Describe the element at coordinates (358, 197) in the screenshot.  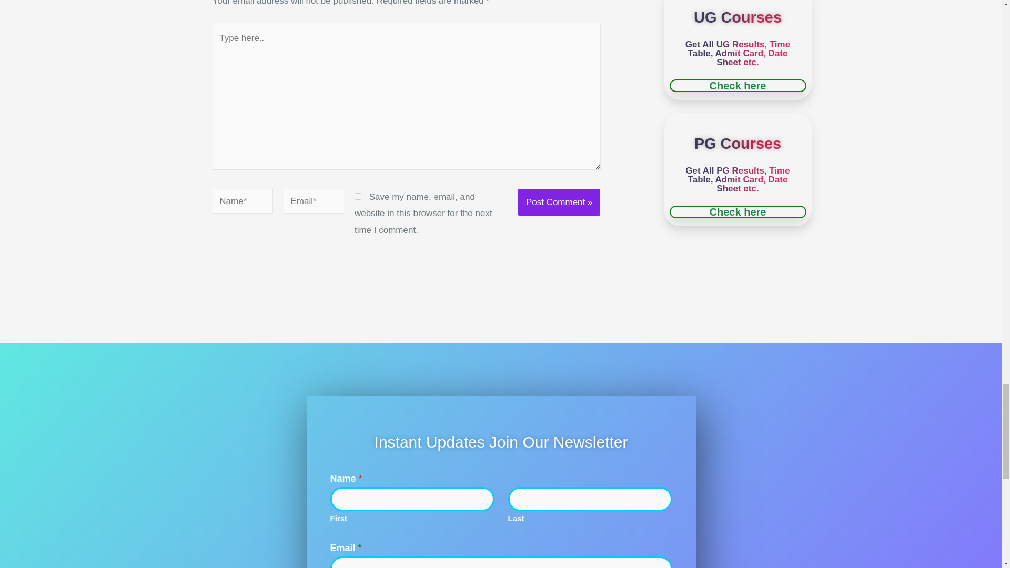
I see `yes` at that location.